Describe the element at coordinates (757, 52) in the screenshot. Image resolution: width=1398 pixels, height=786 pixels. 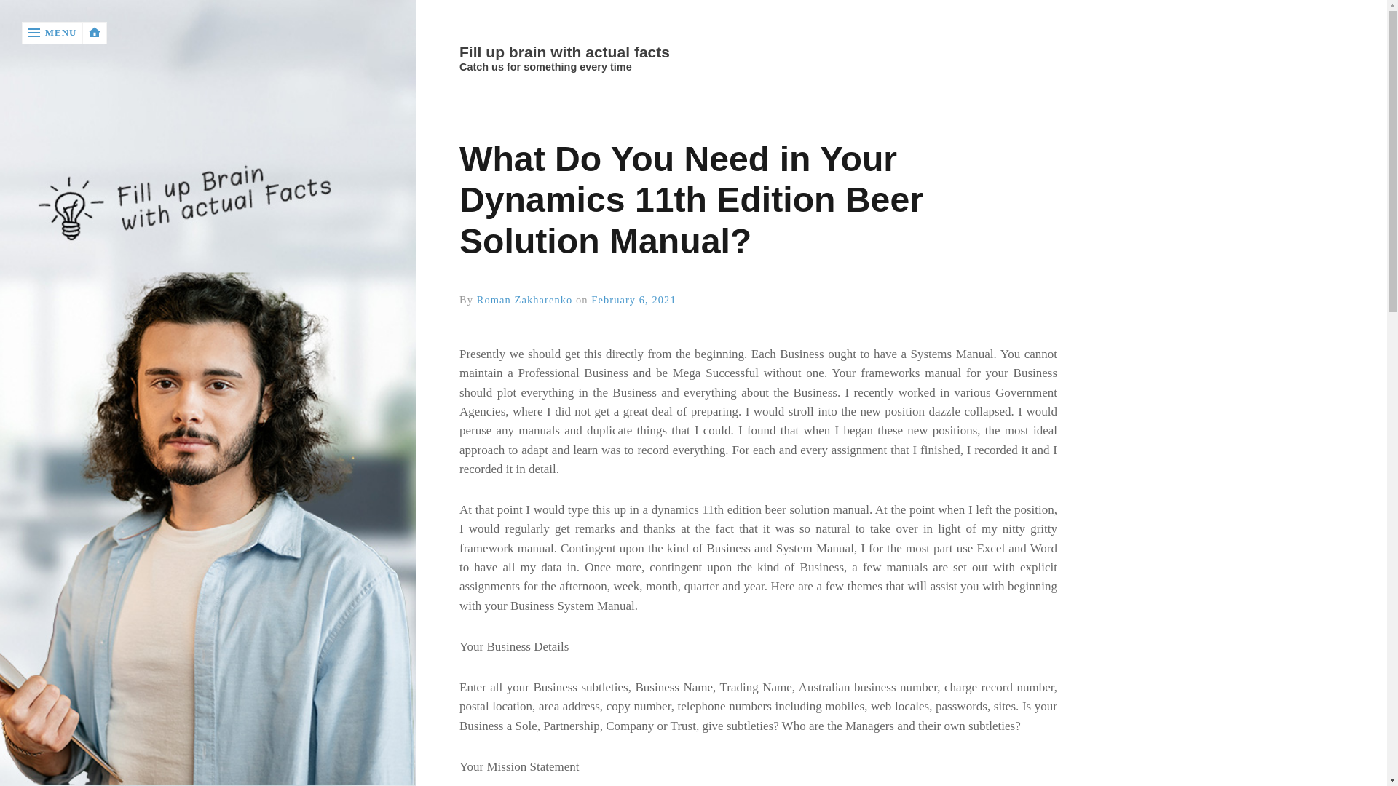
I see `Fill up brain with actual facts` at that location.